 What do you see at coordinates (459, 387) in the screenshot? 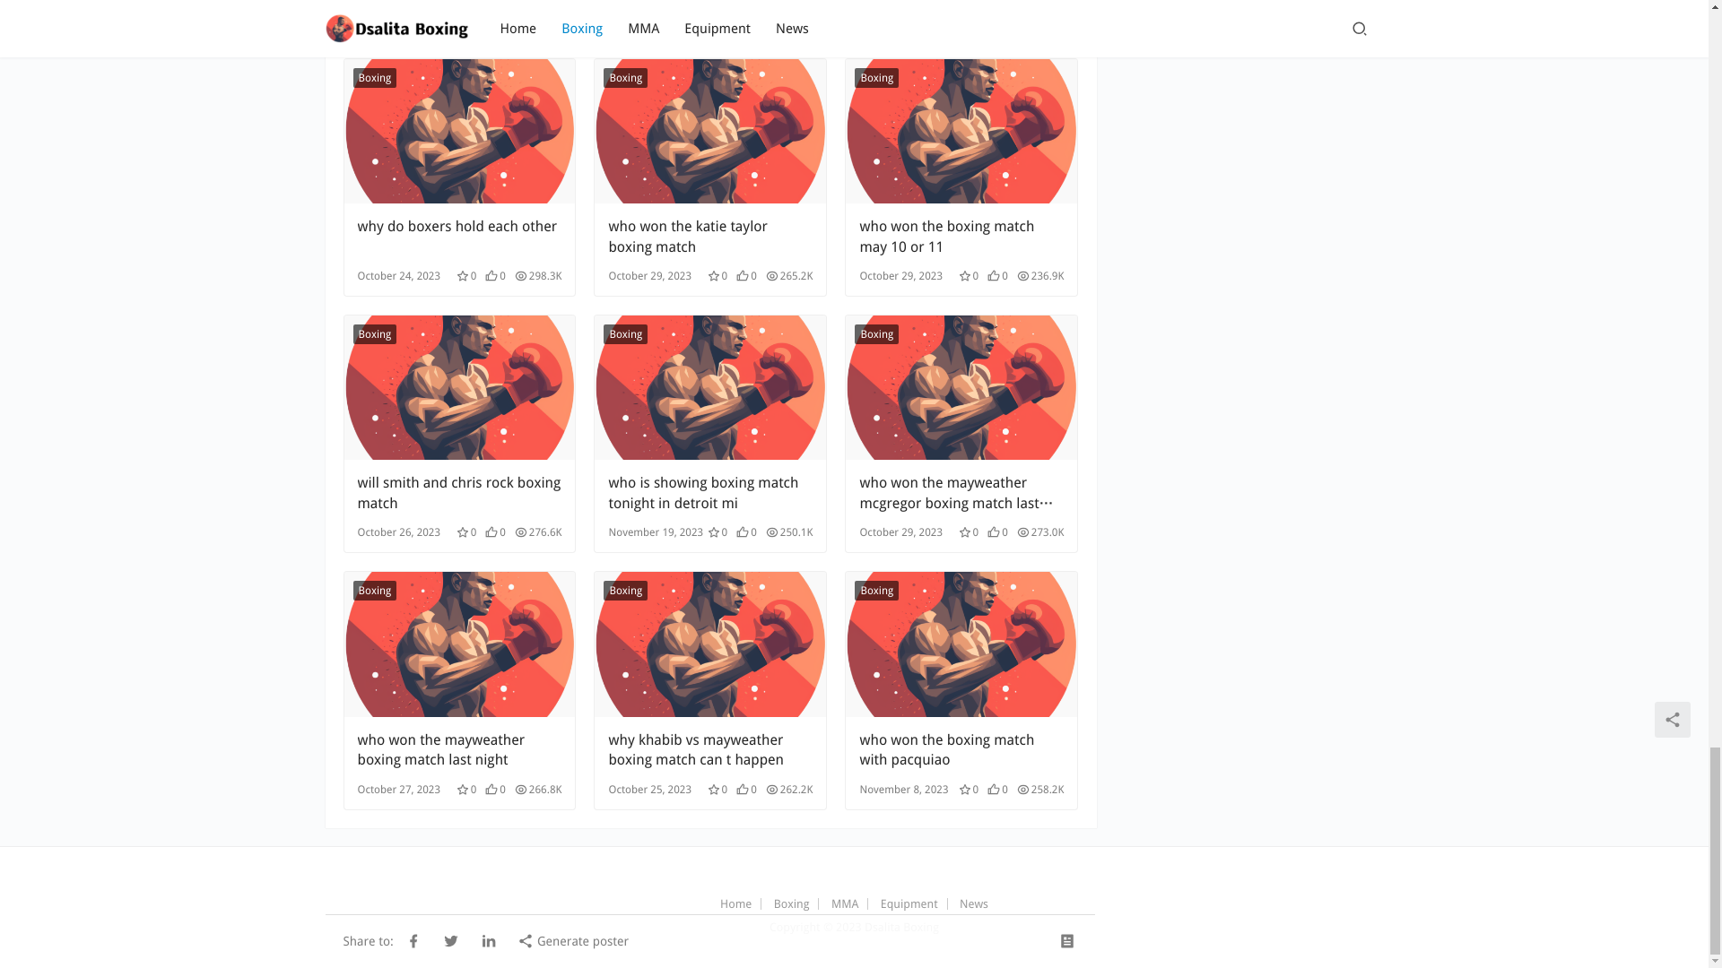
I see `will smith and chris rock boxing match` at bounding box center [459, 387].